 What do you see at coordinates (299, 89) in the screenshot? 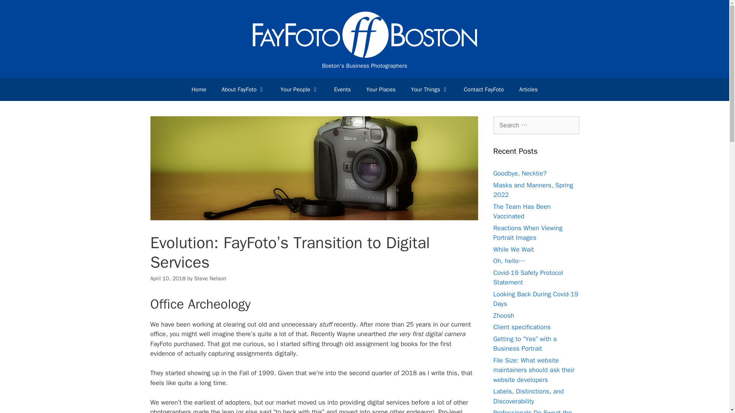
I see `Your People` at bounding box center [299, 89].